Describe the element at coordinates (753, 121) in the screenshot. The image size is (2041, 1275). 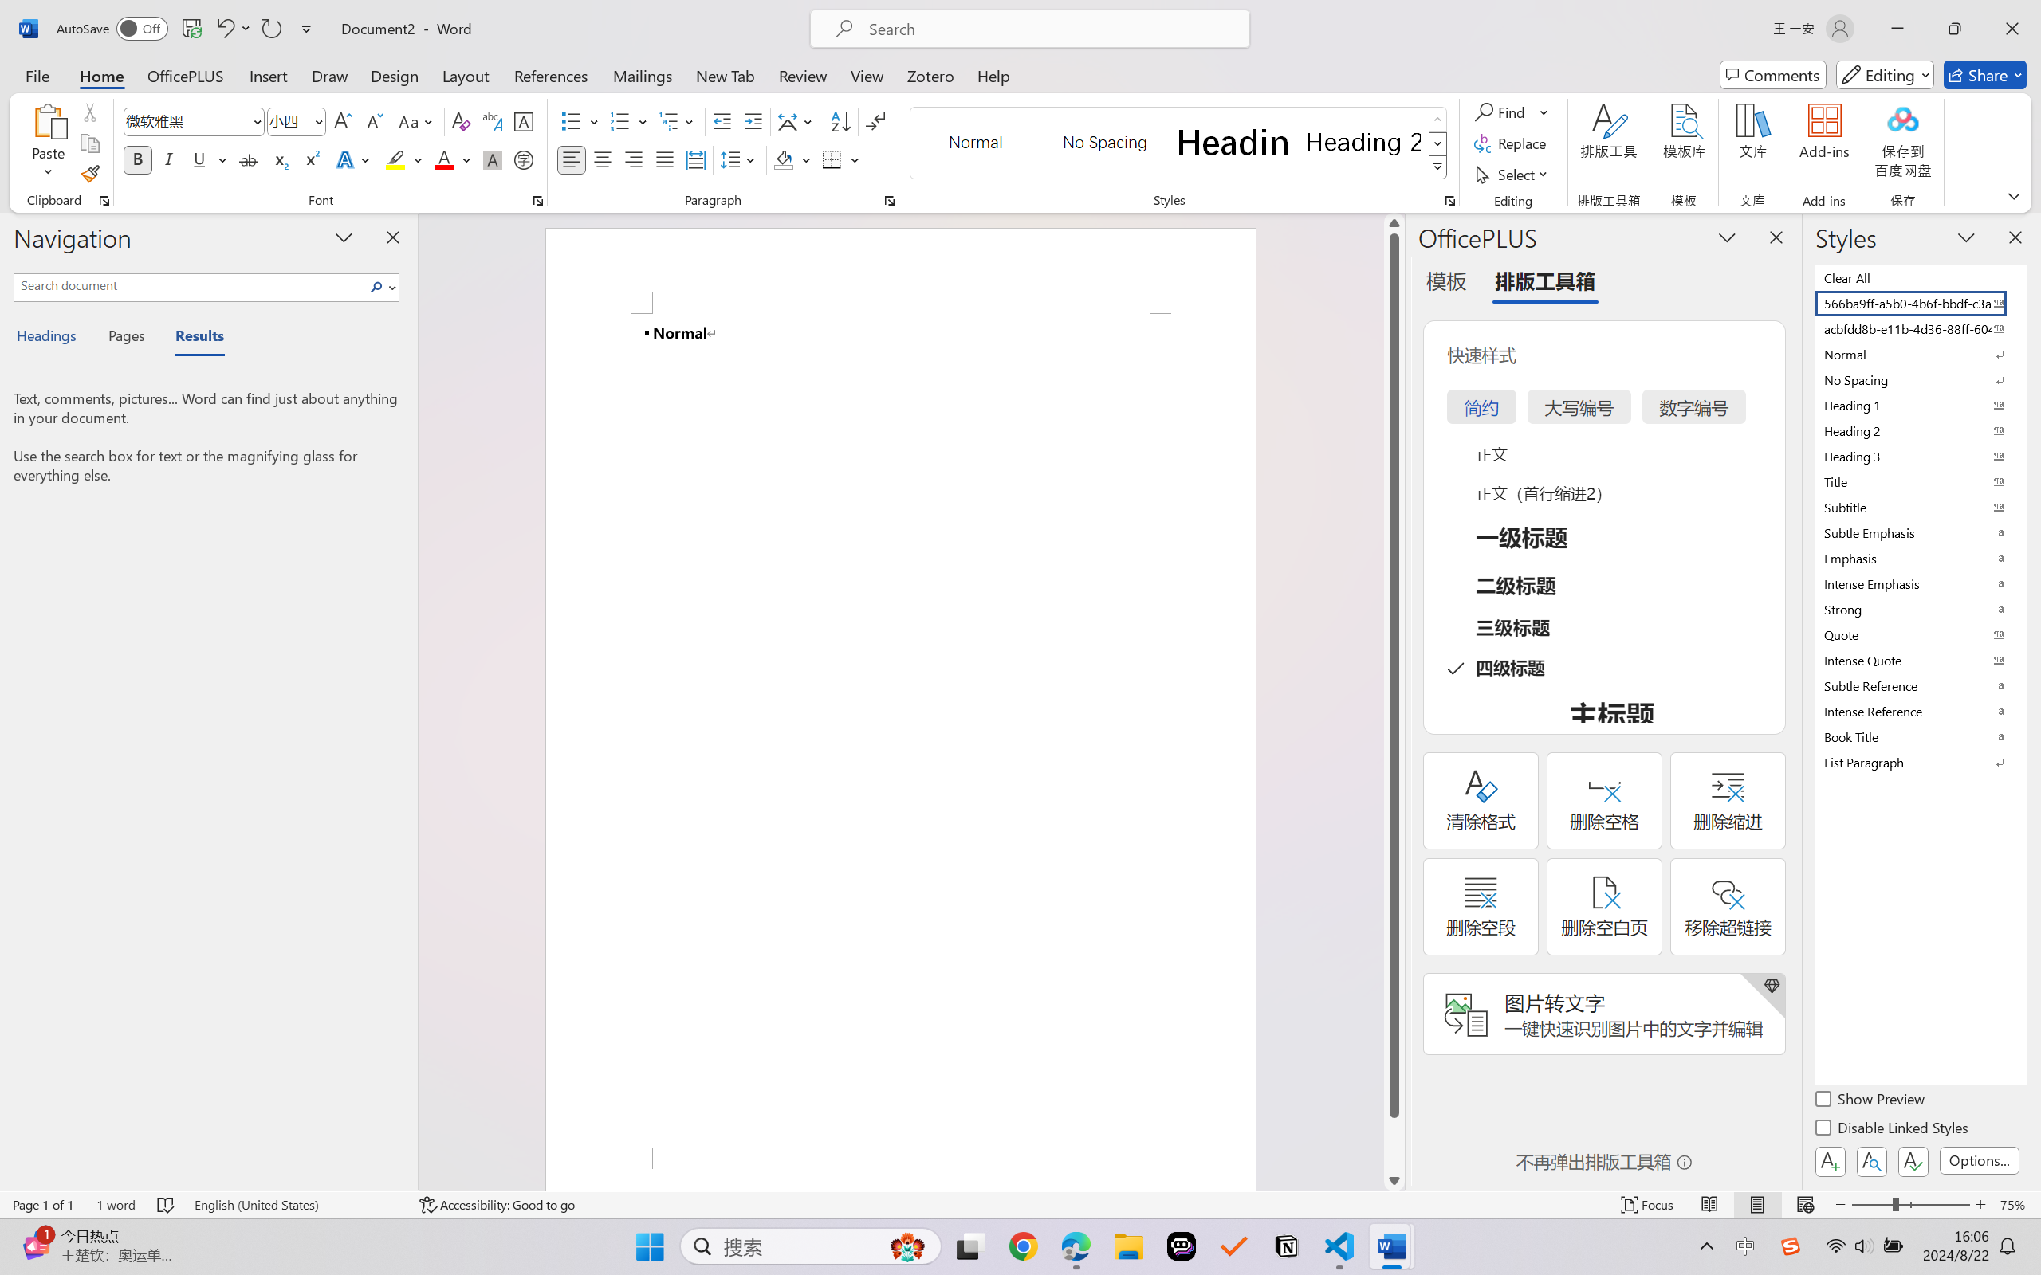
I see `Increase Indent` at that location.